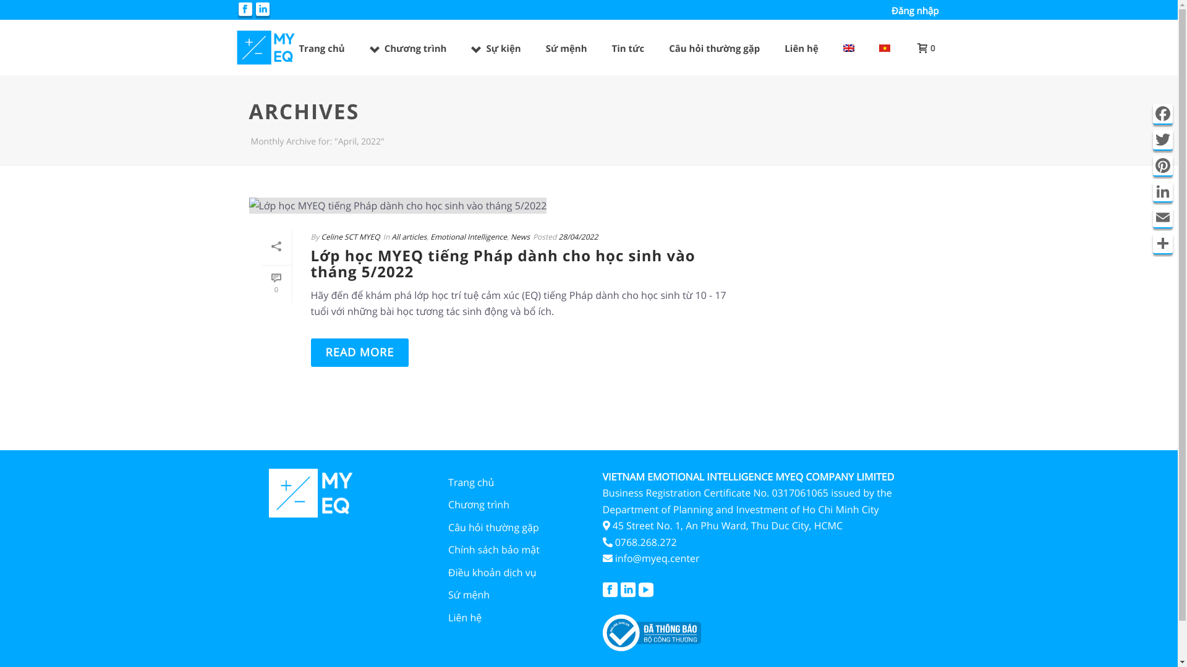 This screenshot has height=667, width=1187. I want to click on 0768.268.272, so click(645, 542).